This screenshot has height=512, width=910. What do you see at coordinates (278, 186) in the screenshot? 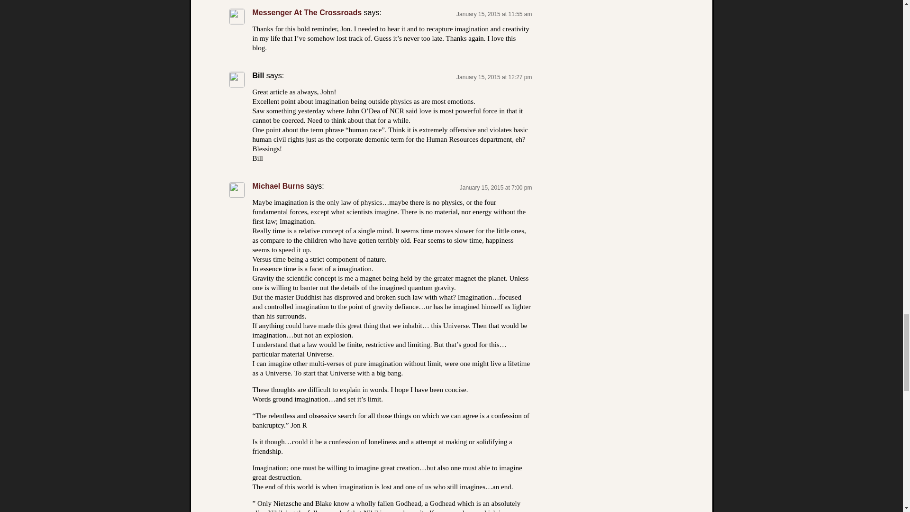
I see `Michael Burns` at bounding box center [278, 186].